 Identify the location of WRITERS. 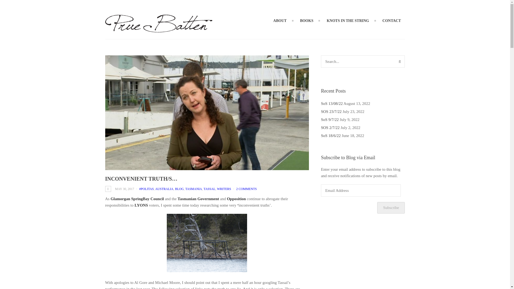
(224, 189).